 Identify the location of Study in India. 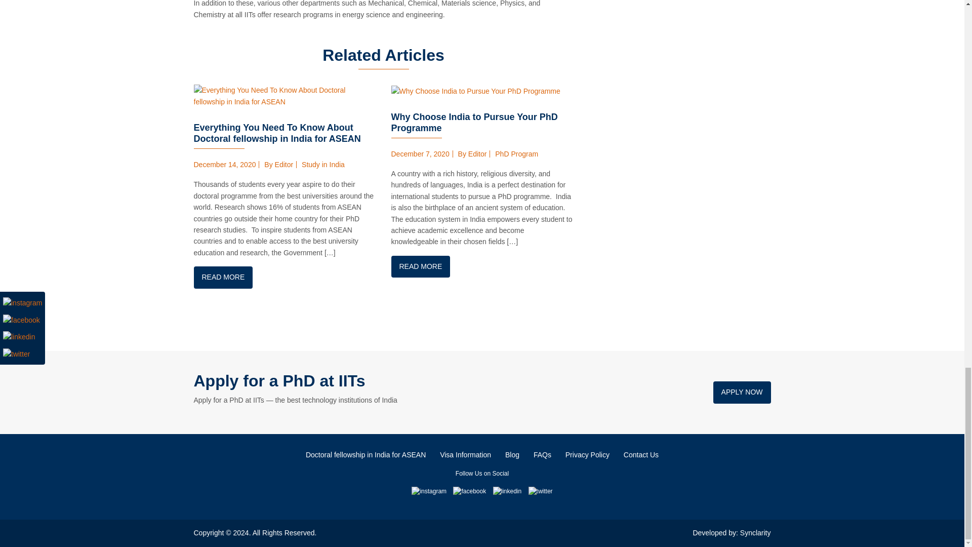
(323, 164).